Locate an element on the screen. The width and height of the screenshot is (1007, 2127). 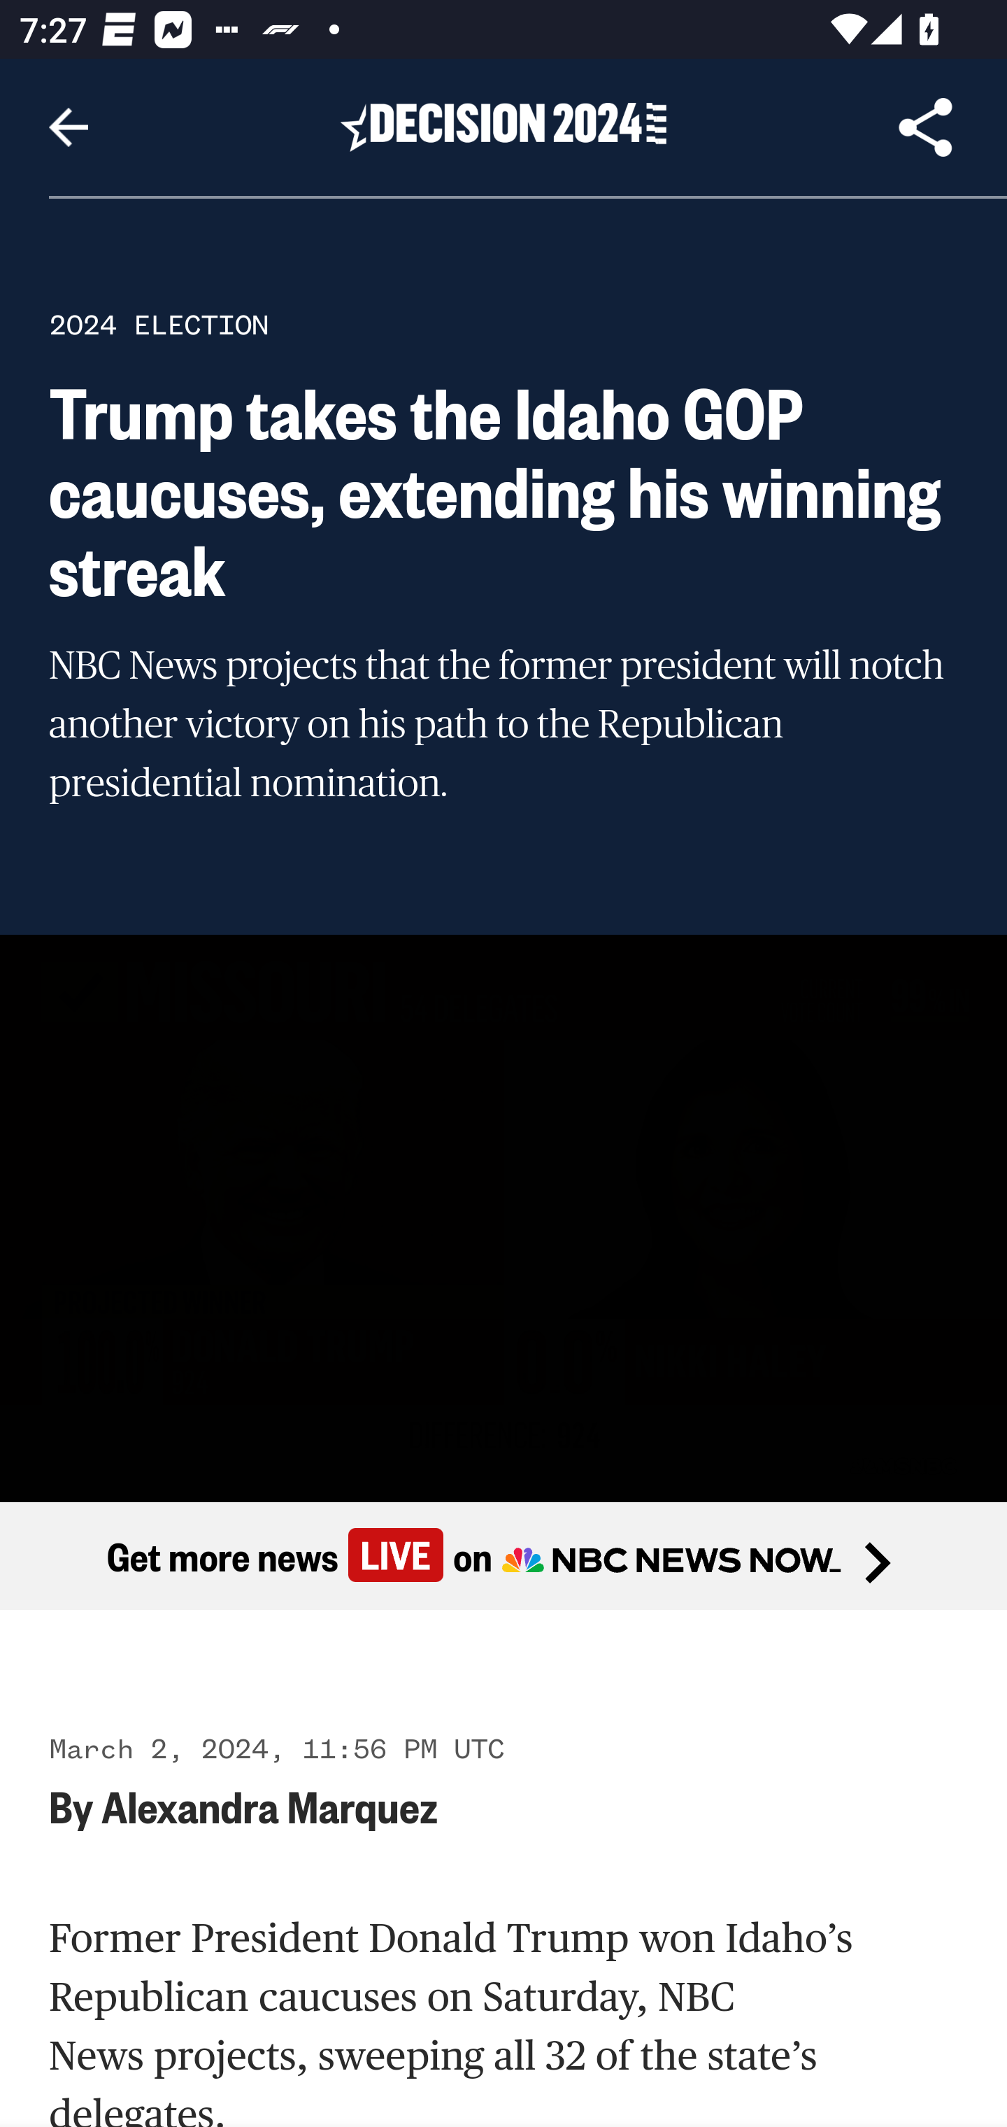
Share Article, button is located at coordinates (926, 127).